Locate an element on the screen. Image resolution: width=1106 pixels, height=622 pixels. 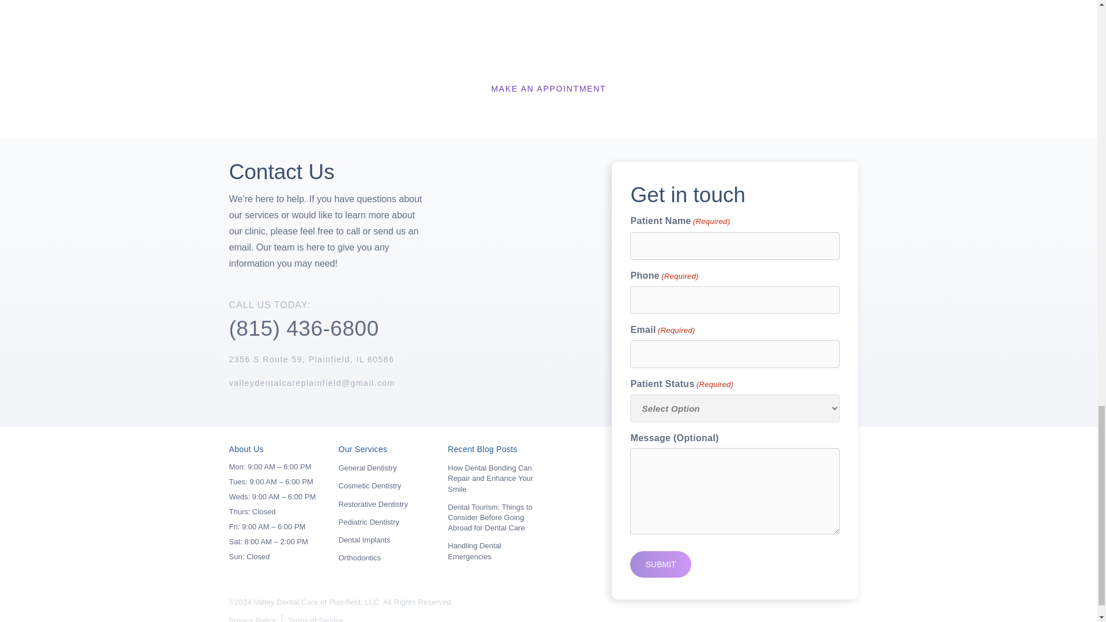
Dental Implants is located at coordinates (364, 540).